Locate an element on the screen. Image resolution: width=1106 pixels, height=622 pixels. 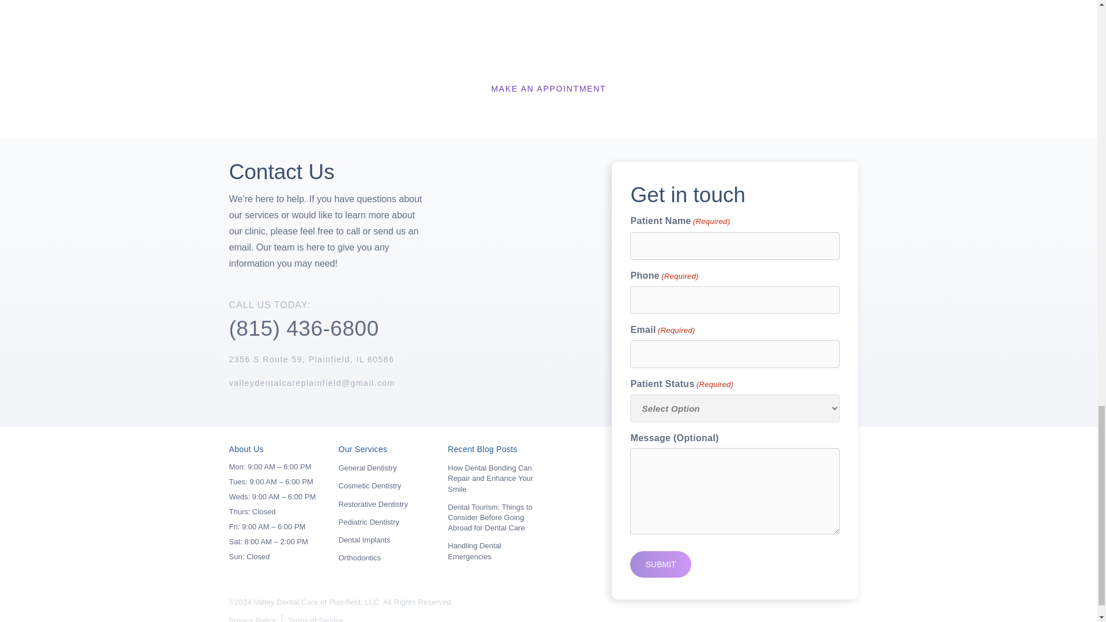
Dental Implants is located at coordinates (364, 540).